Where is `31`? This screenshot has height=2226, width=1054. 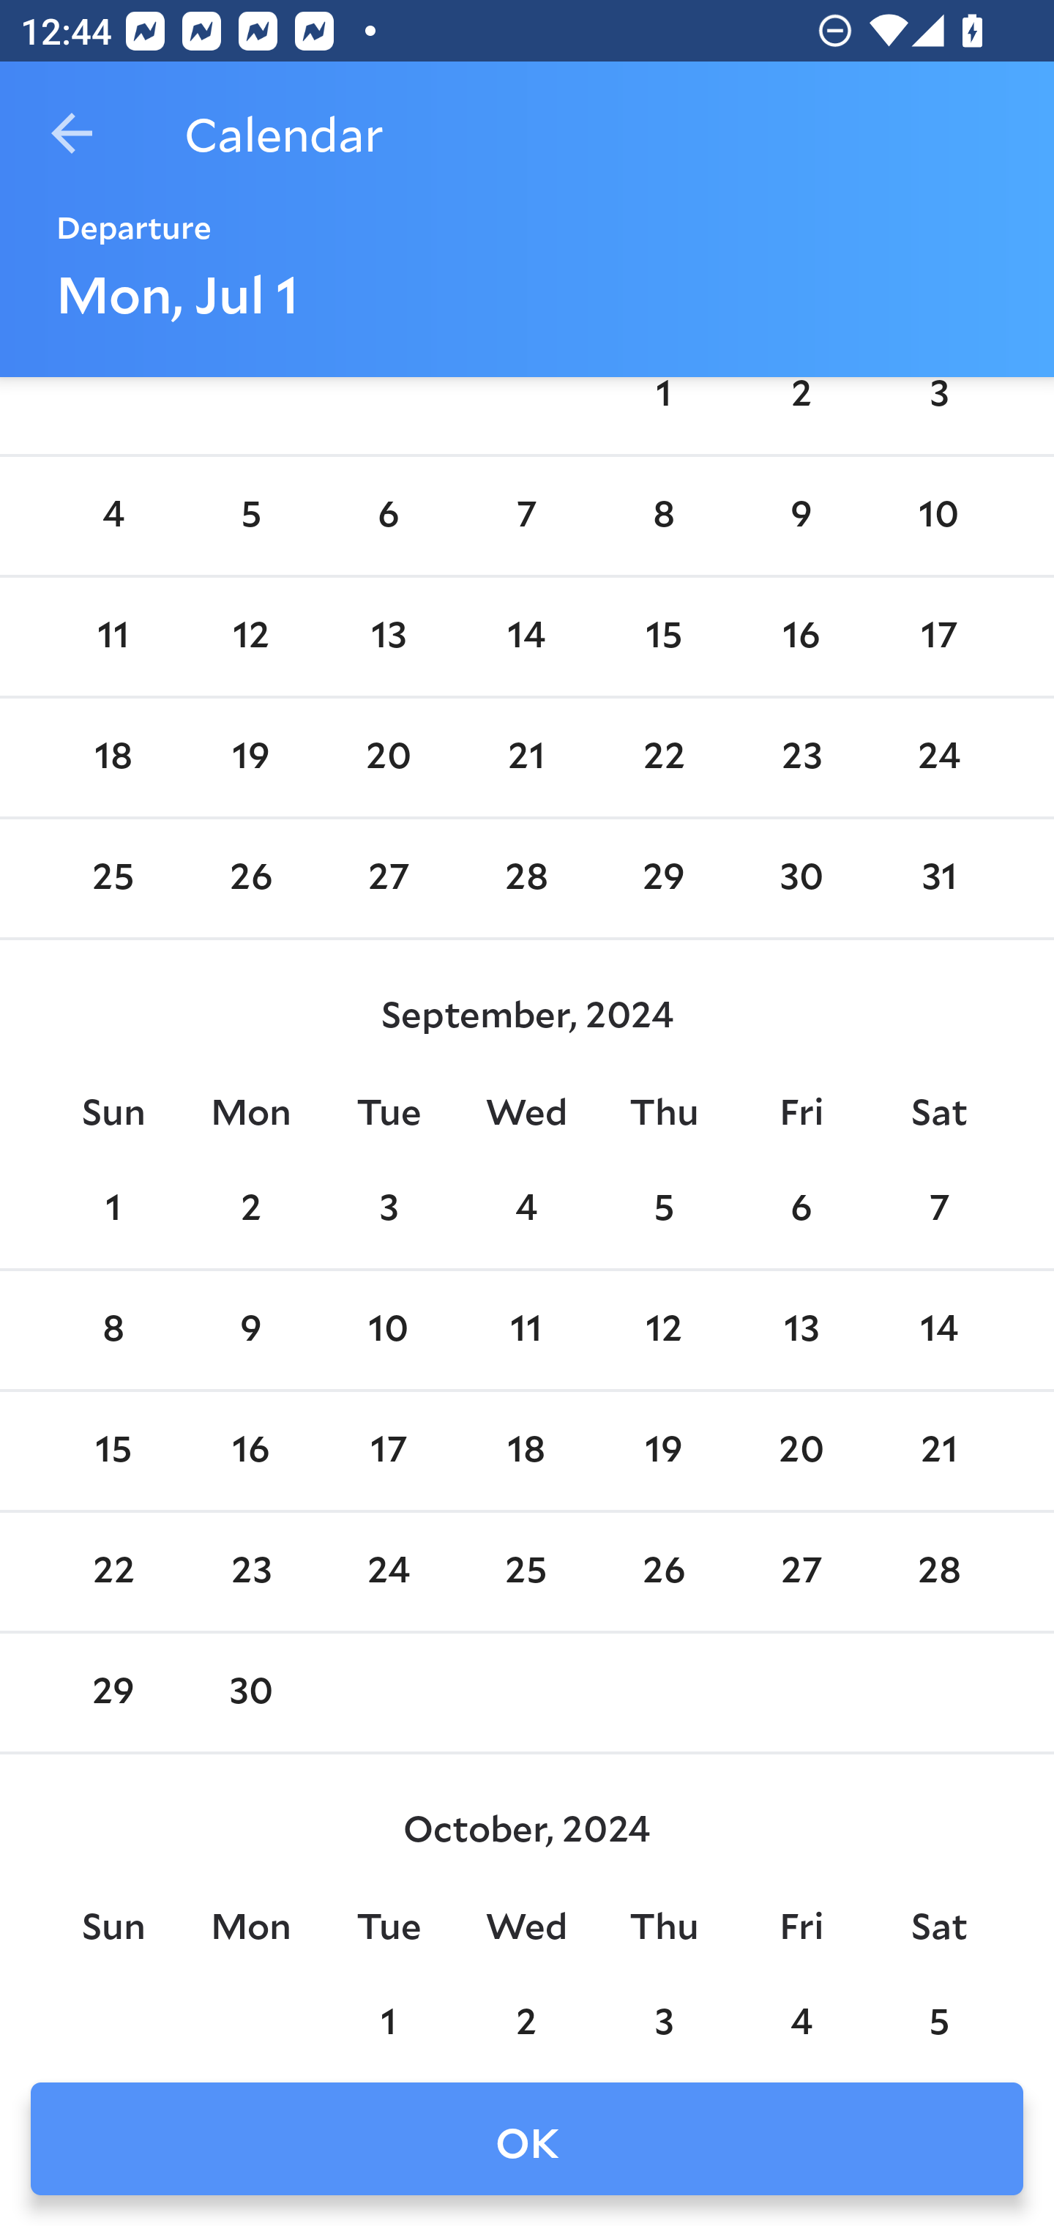
31 is located at coordinates (938, 879).